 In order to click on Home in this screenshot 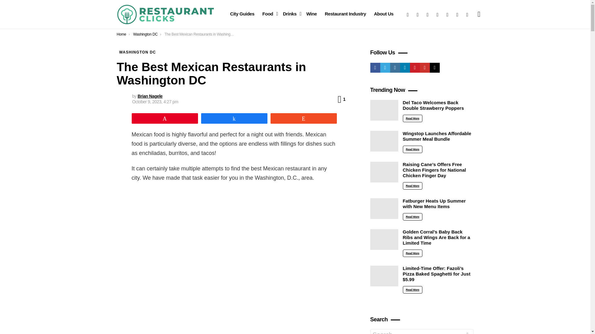, I will do `click(137, 52)`.